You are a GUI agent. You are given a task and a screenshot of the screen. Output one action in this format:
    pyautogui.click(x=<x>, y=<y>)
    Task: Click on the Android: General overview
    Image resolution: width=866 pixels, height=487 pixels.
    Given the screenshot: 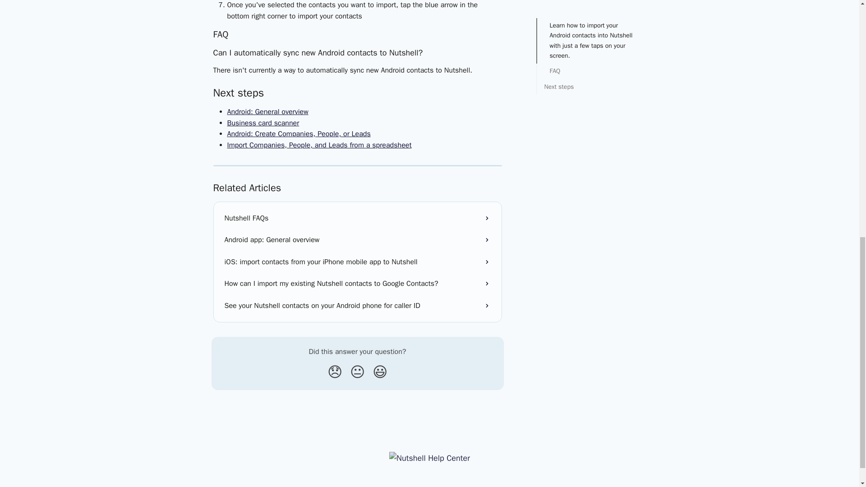 What is the action you would take?
    pyautogui.click(x=267, y=112)
    